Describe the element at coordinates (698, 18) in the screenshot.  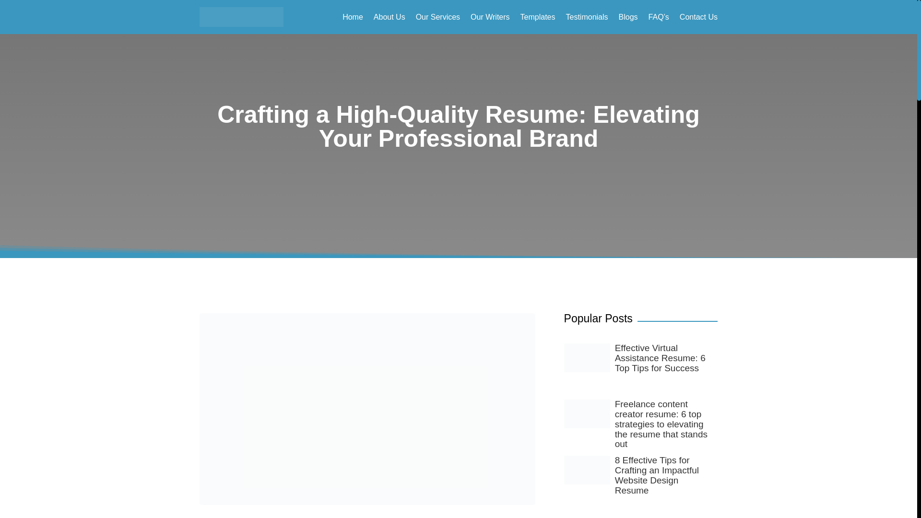
I see `Contact Us` at that location.